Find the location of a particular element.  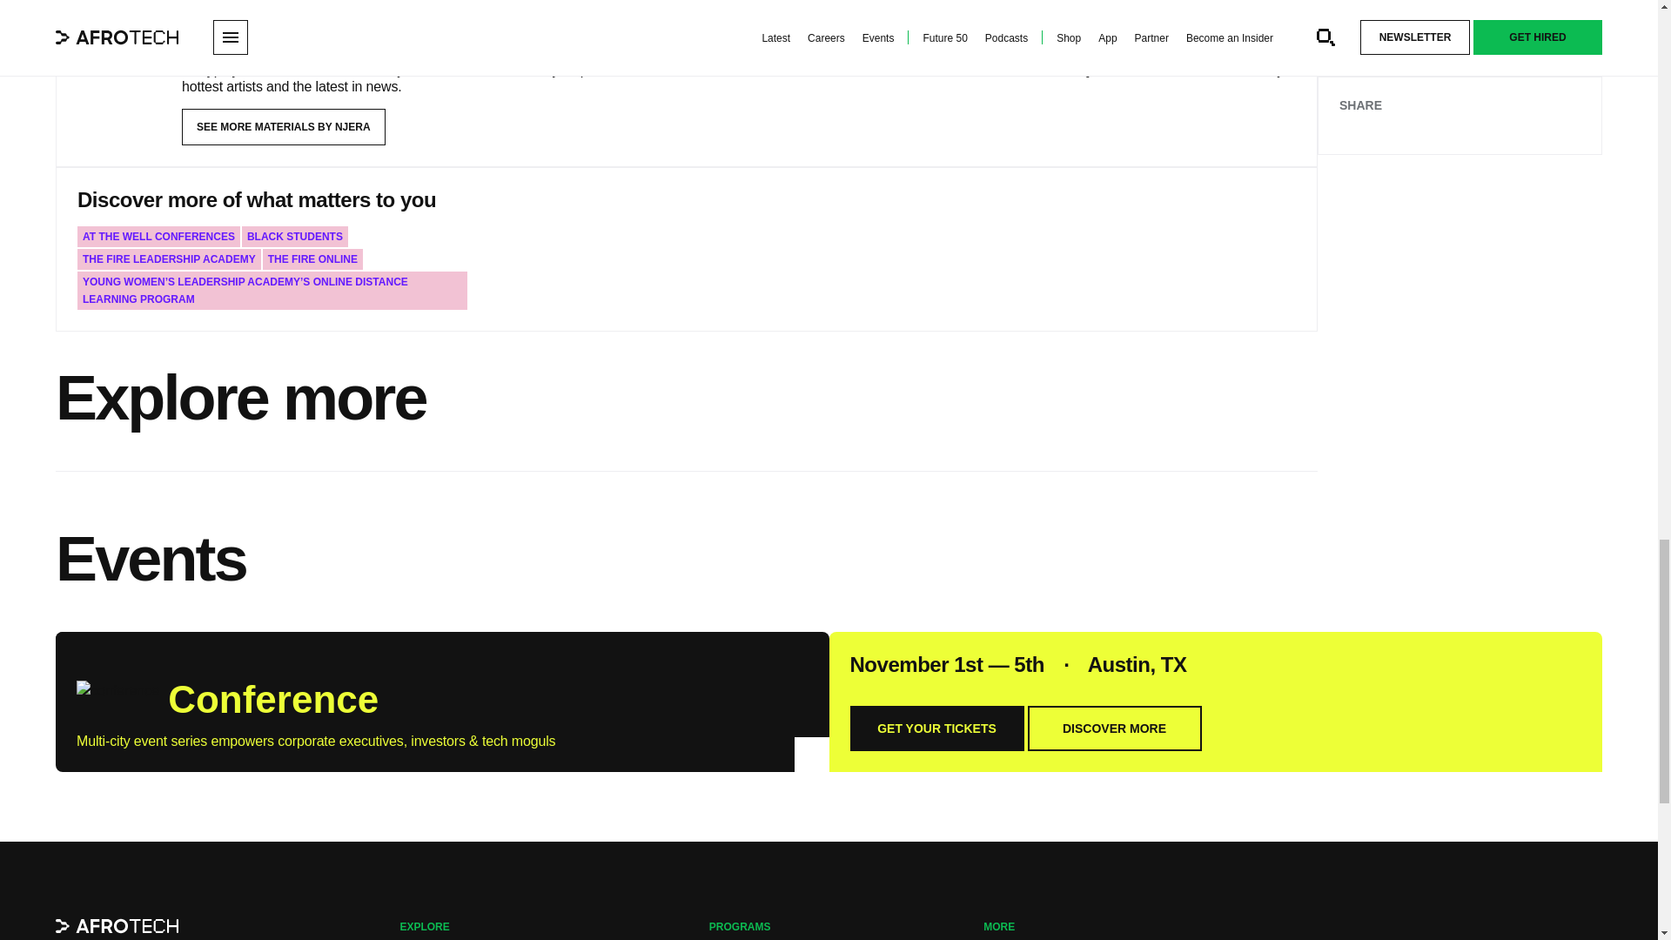

conference is located at coordinates (117, 695).